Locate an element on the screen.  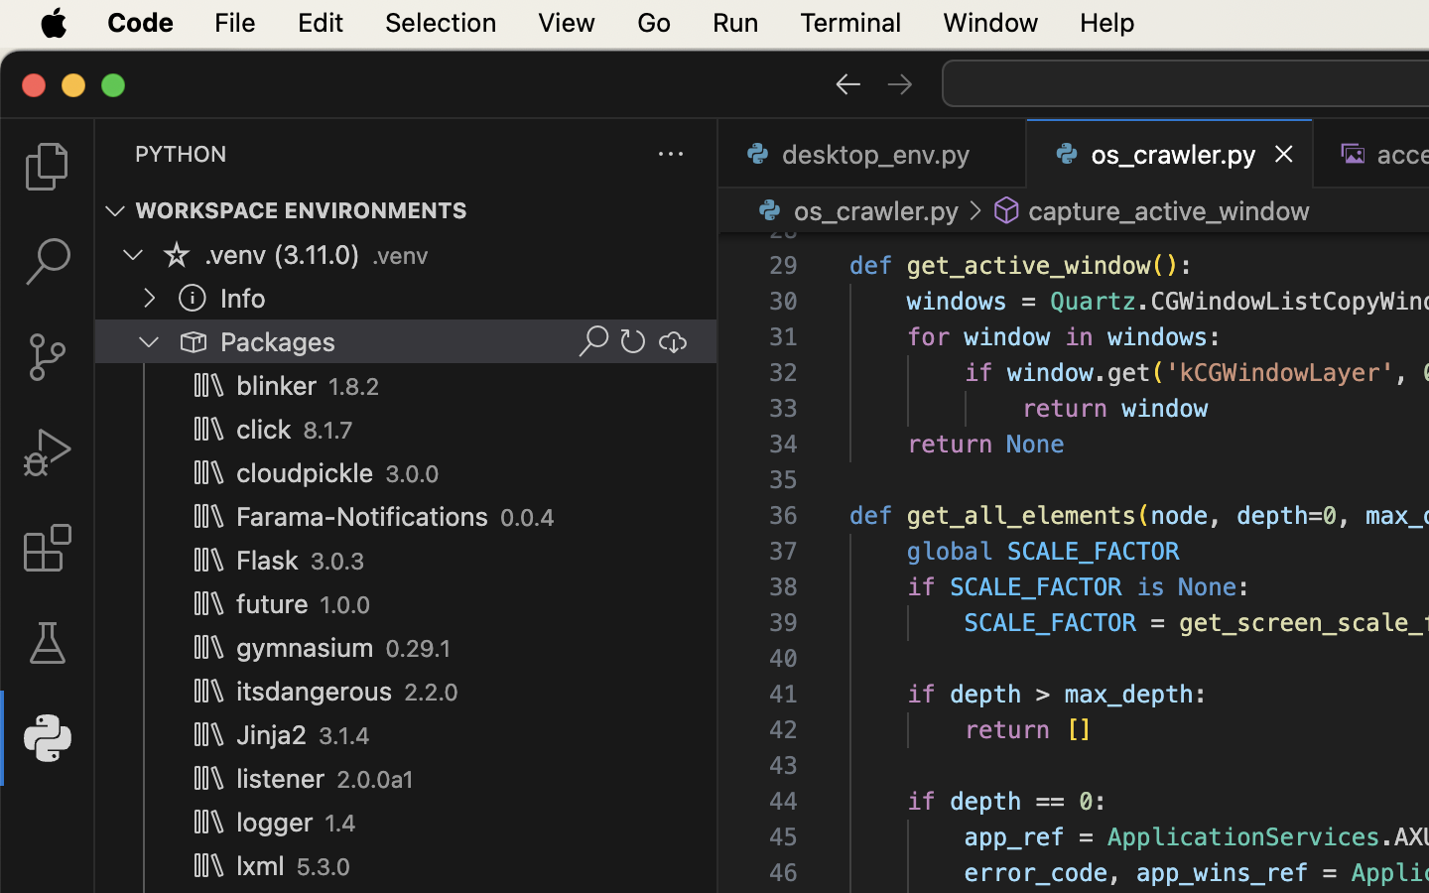
5.3.0 is located at coordinates (324, 867).